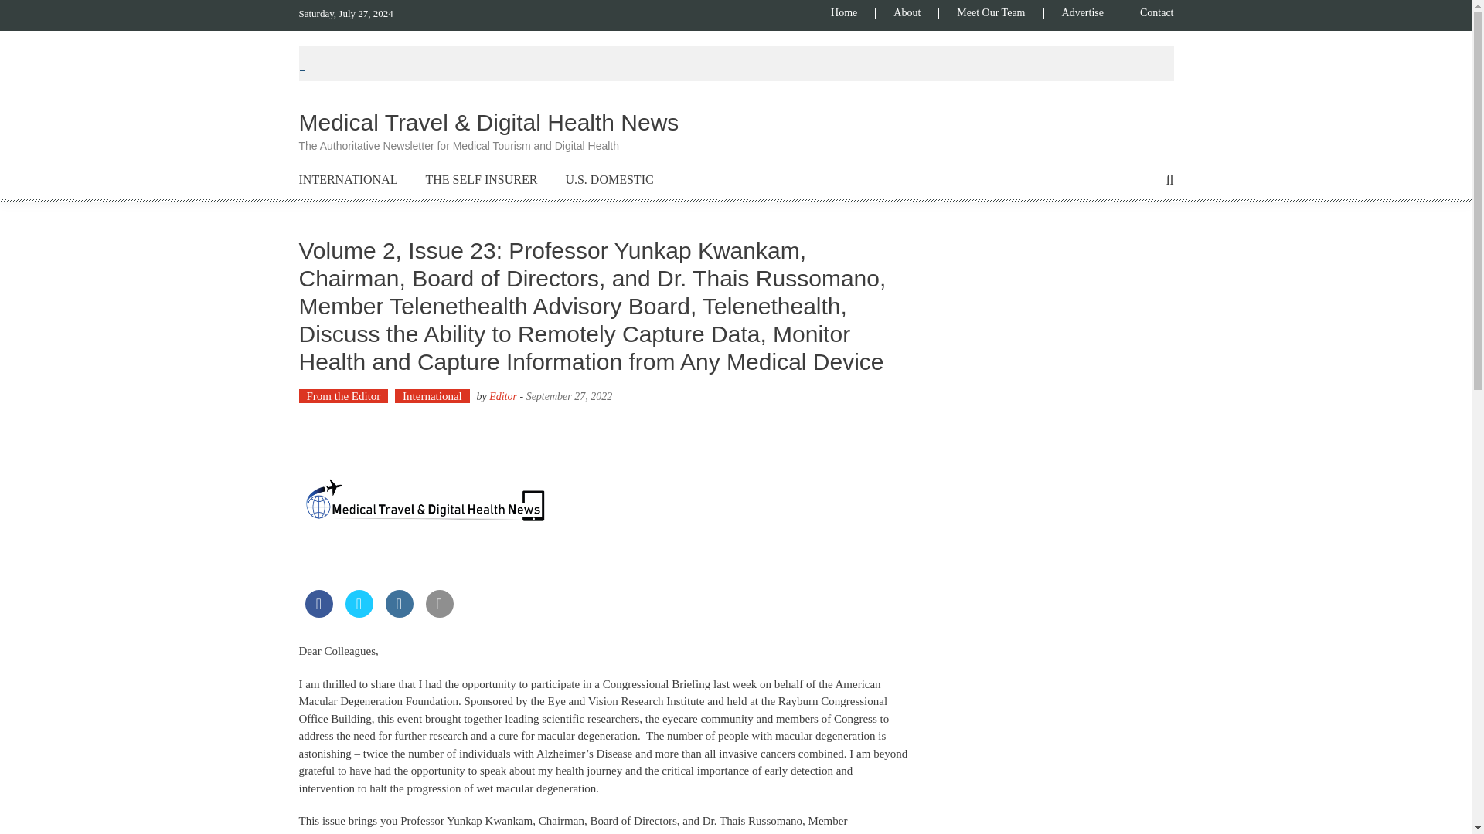 The height and width of the screenshot is (834, 1484). Describe the element at coordinates (1147, 12) in the screenshot. I see `Contact` at that location.